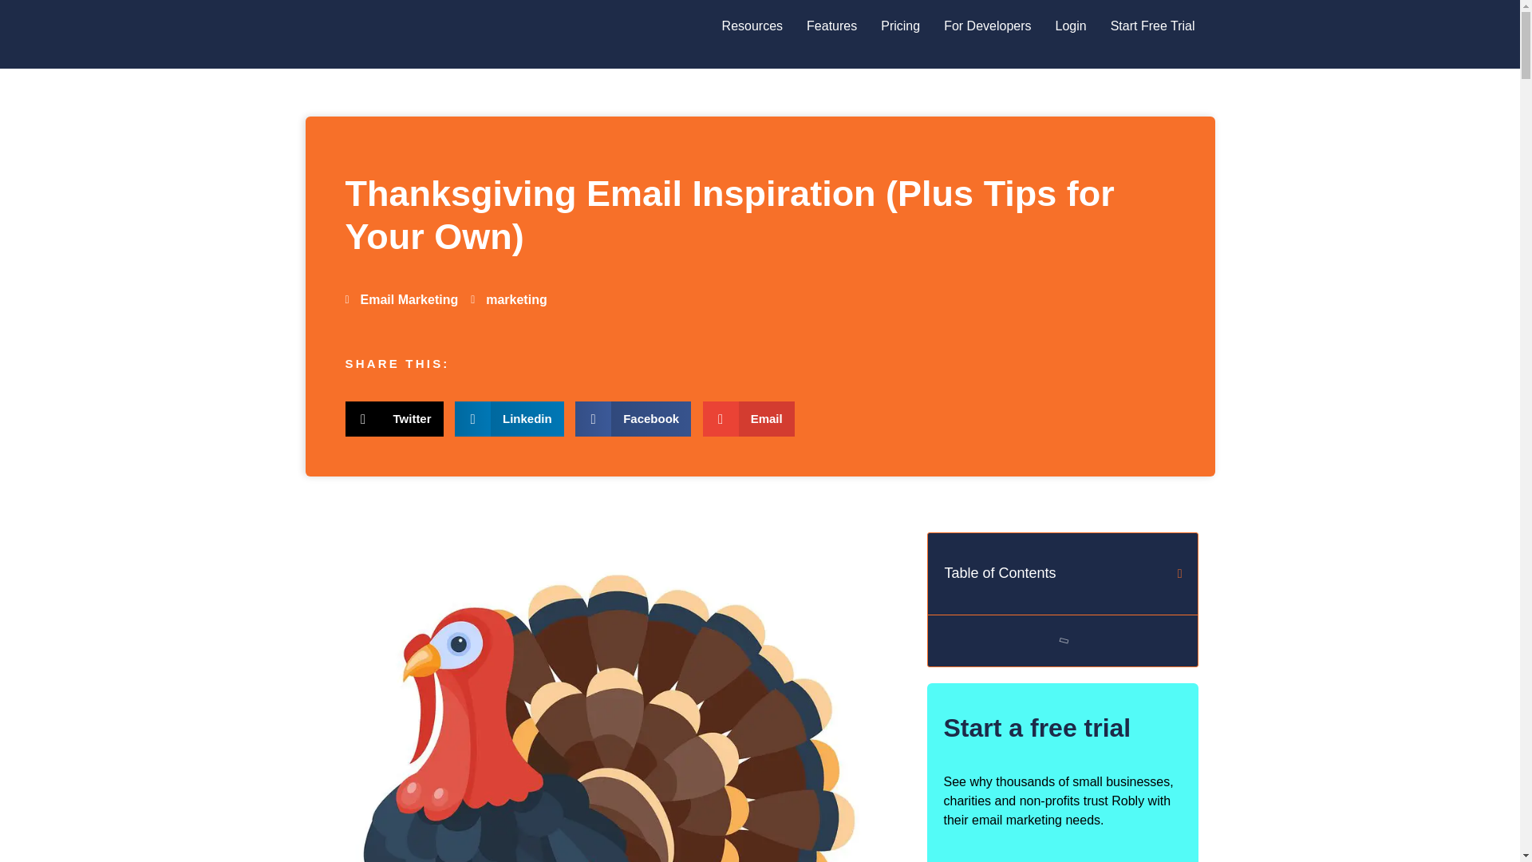  I want to click on Pricing, so click(900, 26).